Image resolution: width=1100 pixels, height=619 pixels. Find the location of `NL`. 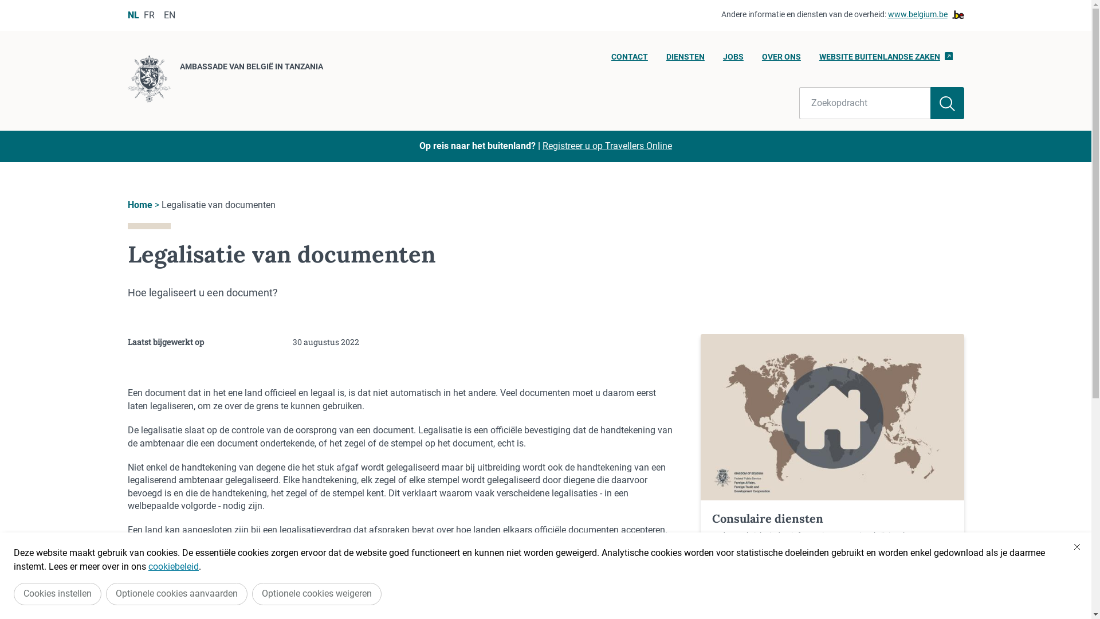

NL is located at coordinates (133, 15).